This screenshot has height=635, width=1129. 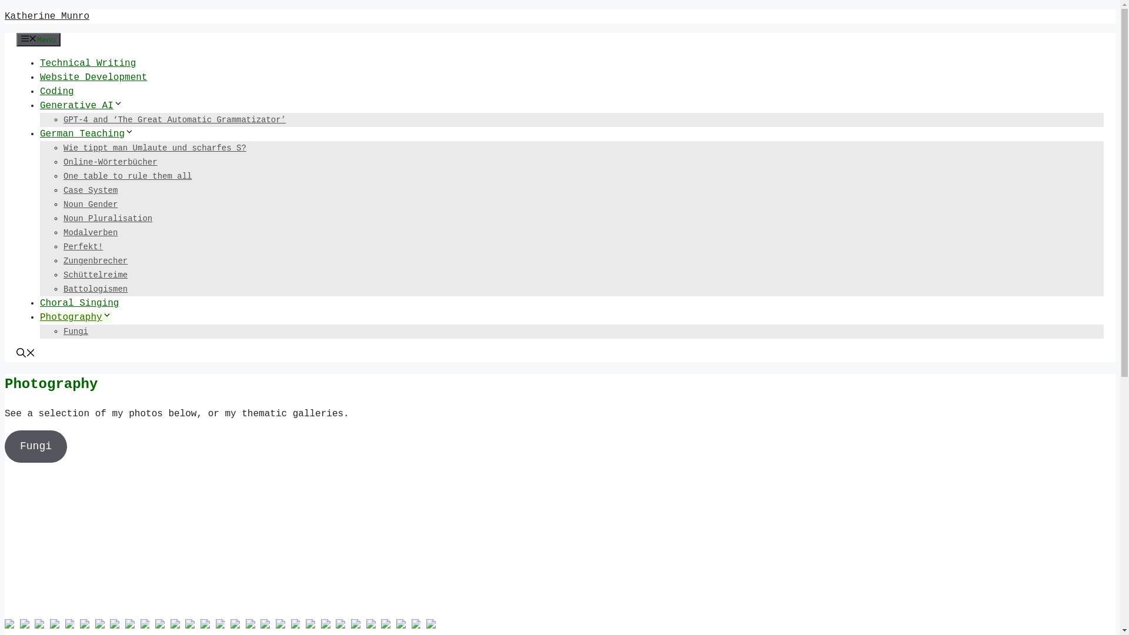 What do you see at coordinates (155, 148) in the screenshot?
I see `Wie tippt man Umlaute und scharfes S?` at bounding box center [155, 148].